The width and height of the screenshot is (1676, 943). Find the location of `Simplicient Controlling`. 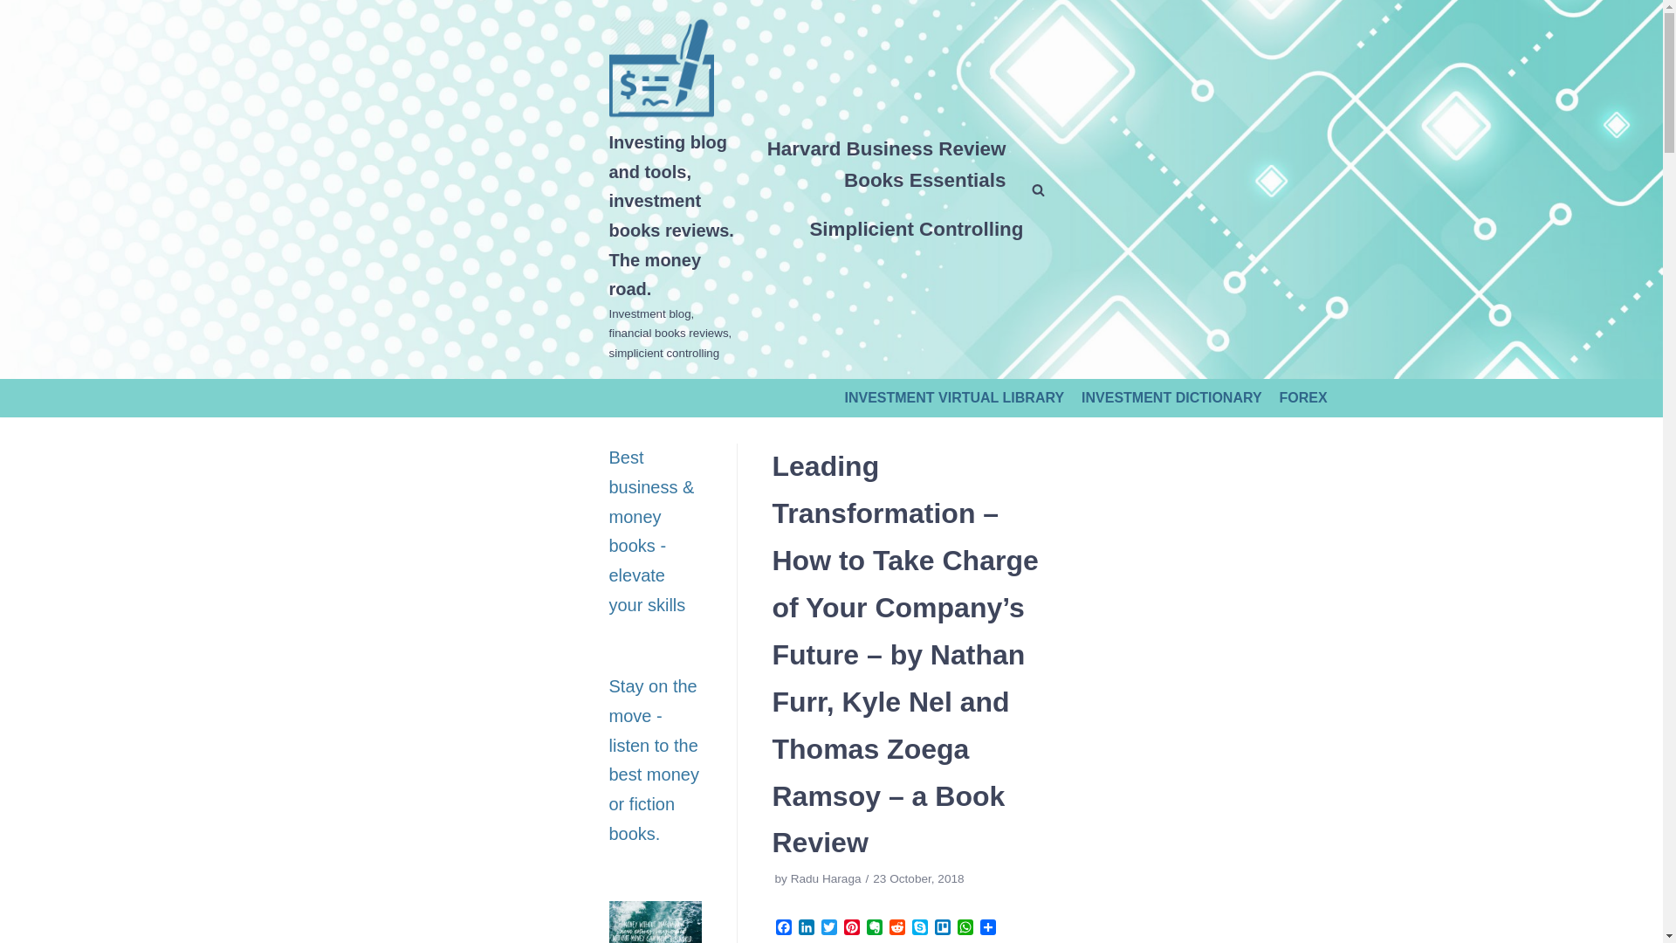

Simplicient Controlling is located at coordinates (916, 229).